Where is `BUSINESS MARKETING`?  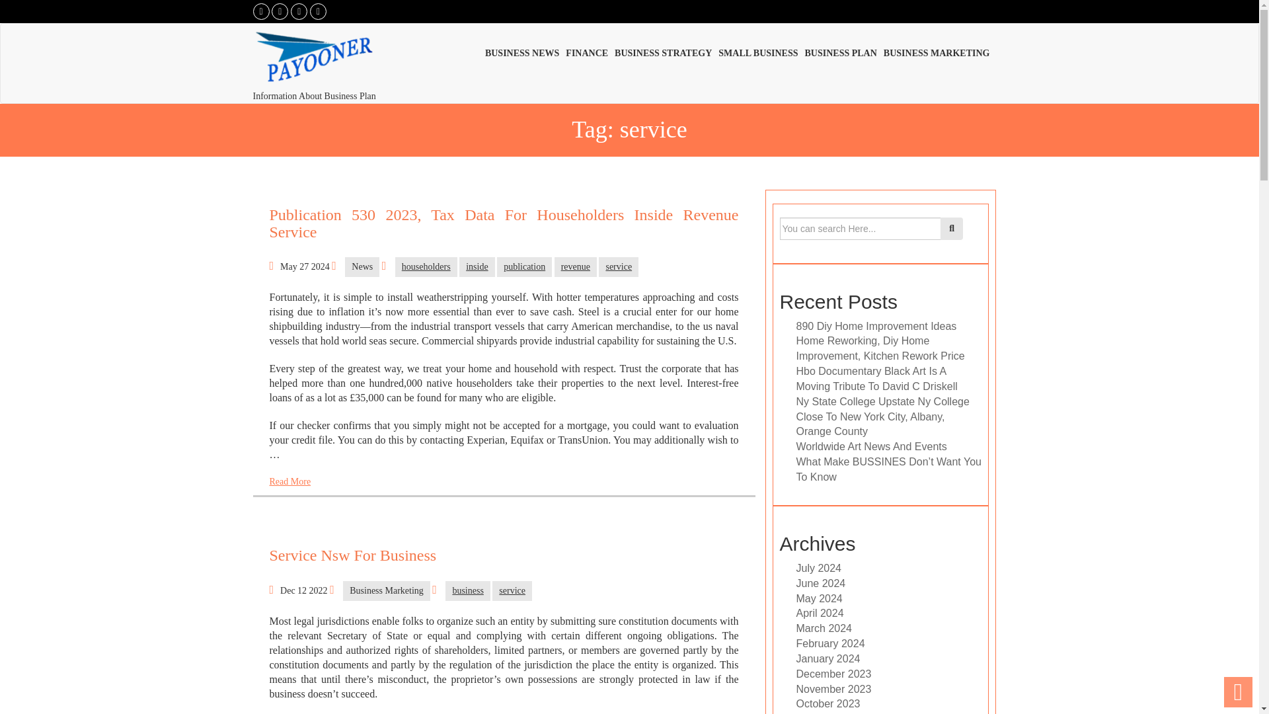
BUSINESS MARKETING is located at coordinates (940, 52).